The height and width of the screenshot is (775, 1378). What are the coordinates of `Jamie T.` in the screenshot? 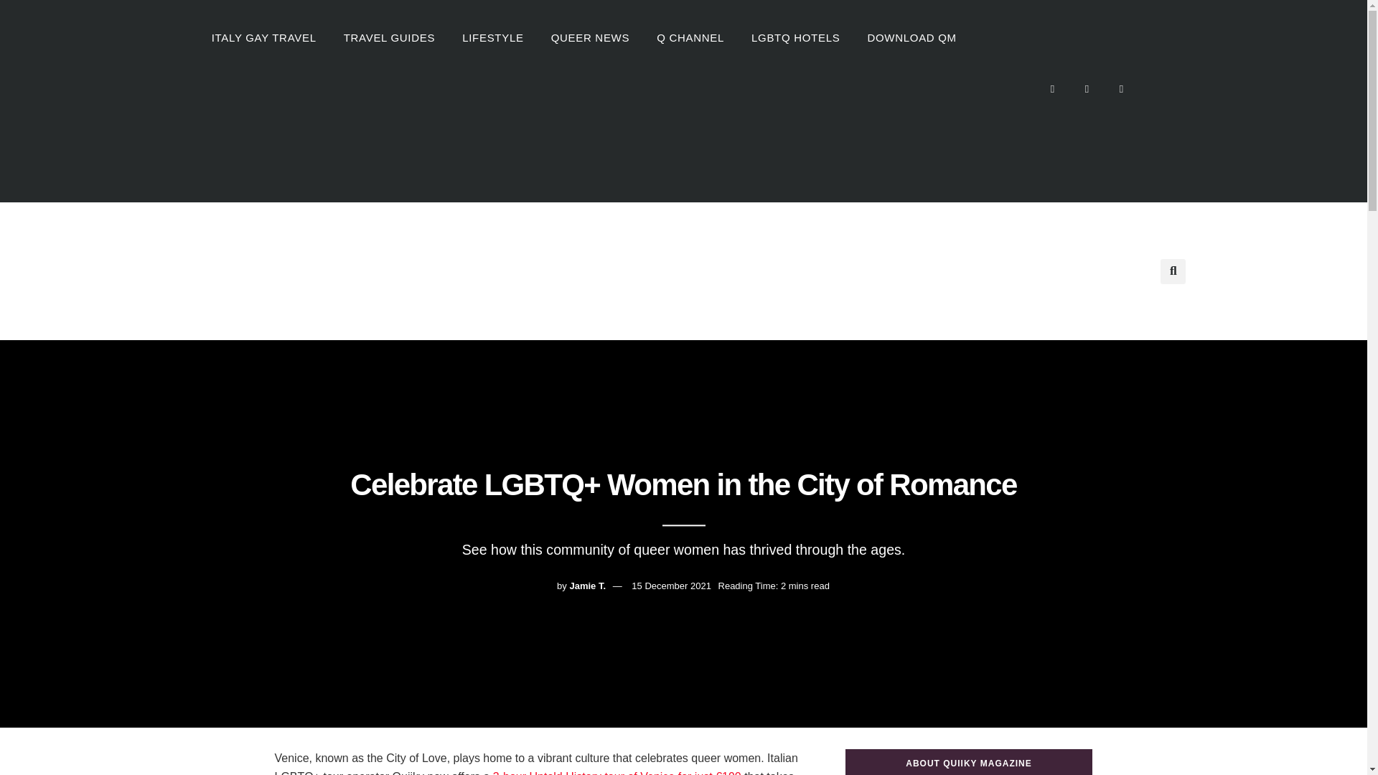 It's located at (587, 586).